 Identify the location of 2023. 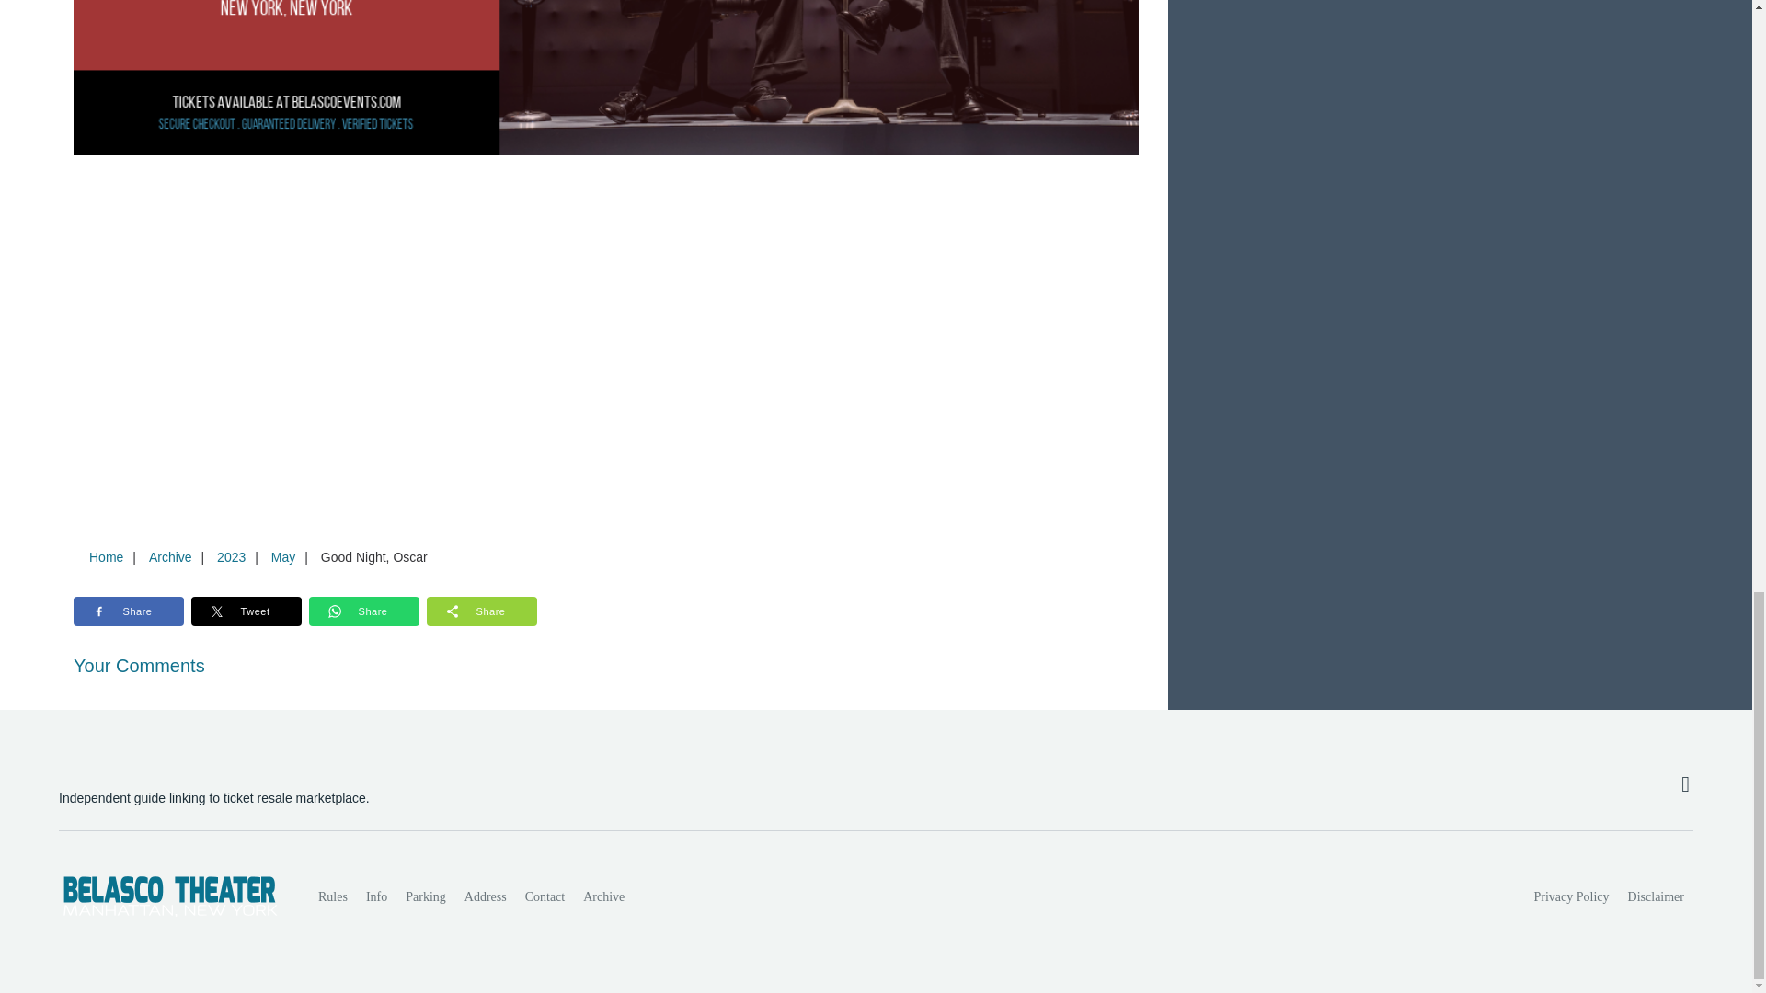
(231, 557).